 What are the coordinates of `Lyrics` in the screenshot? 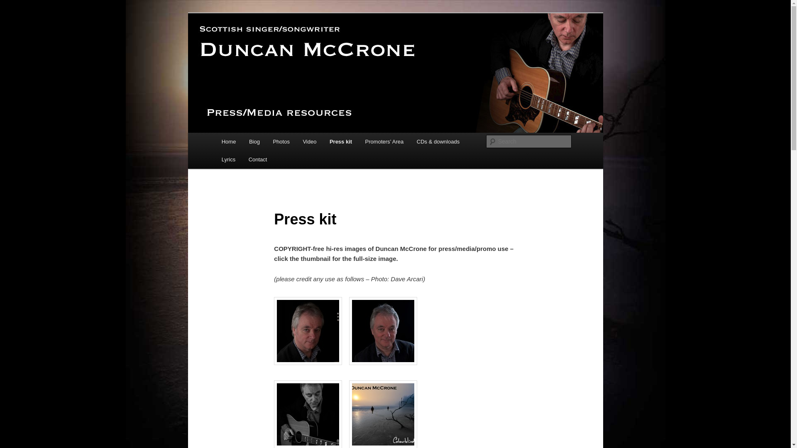 It's located at (228, 159).